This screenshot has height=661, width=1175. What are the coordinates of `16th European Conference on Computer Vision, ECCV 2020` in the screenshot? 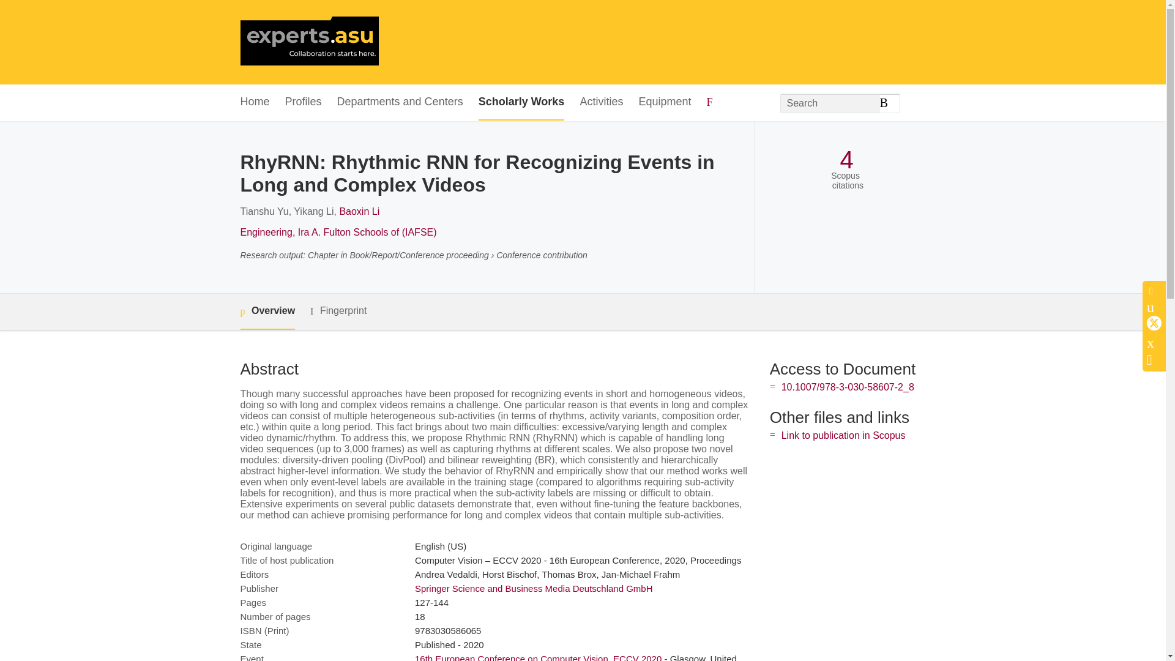 It's located at (537, 657).